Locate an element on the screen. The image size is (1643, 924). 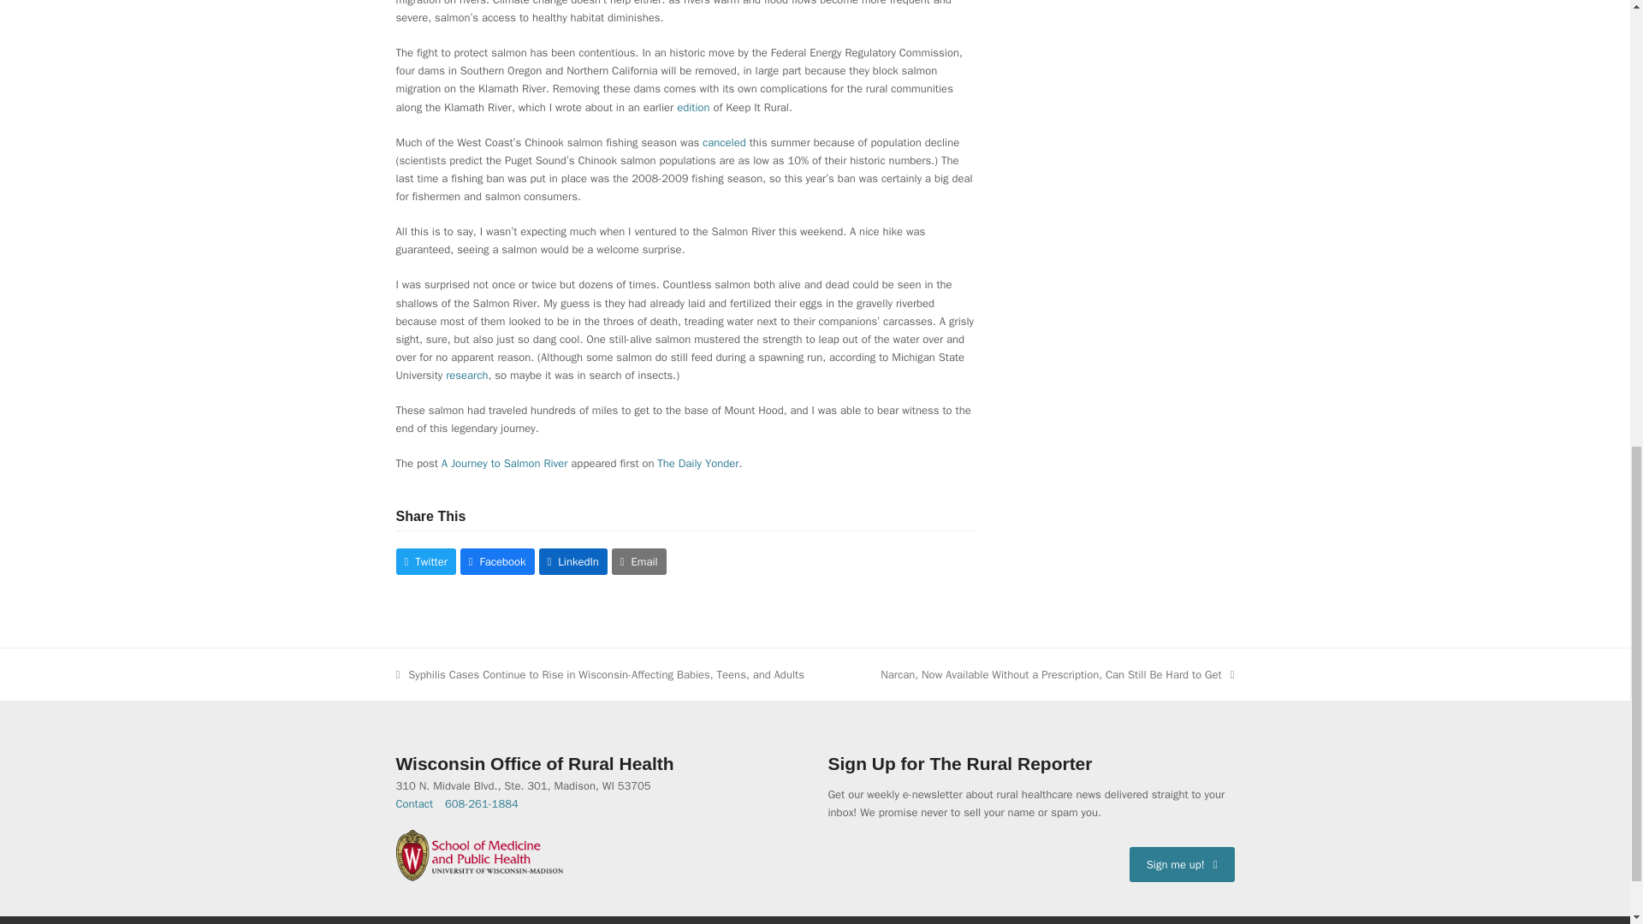
edition is located at coordinates (693, 106).